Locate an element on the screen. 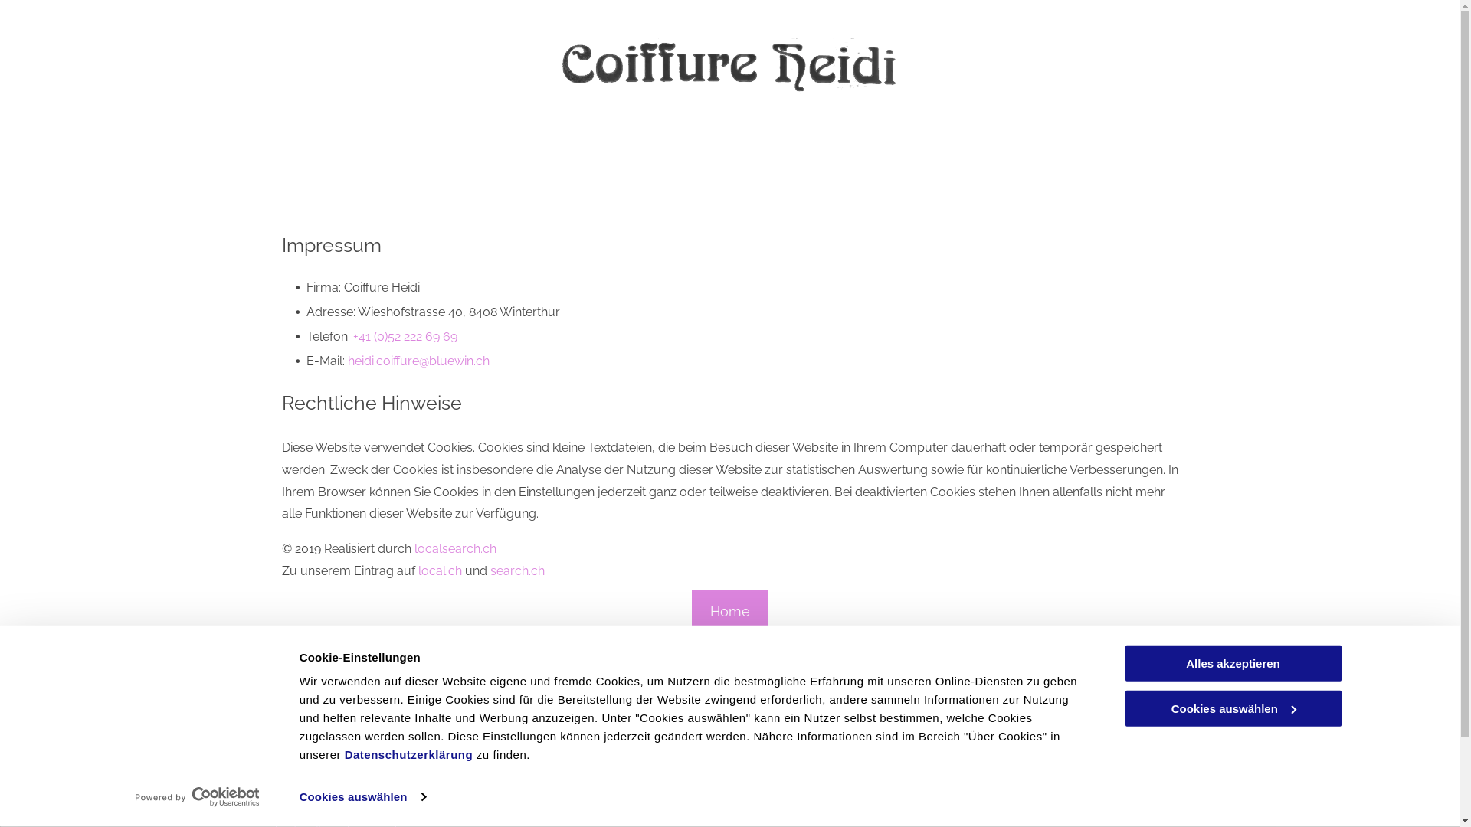 Image resolution: width=1471 pixels, height=827 pixels. Alles akzeptieren is located at coordinates (1233, 663).